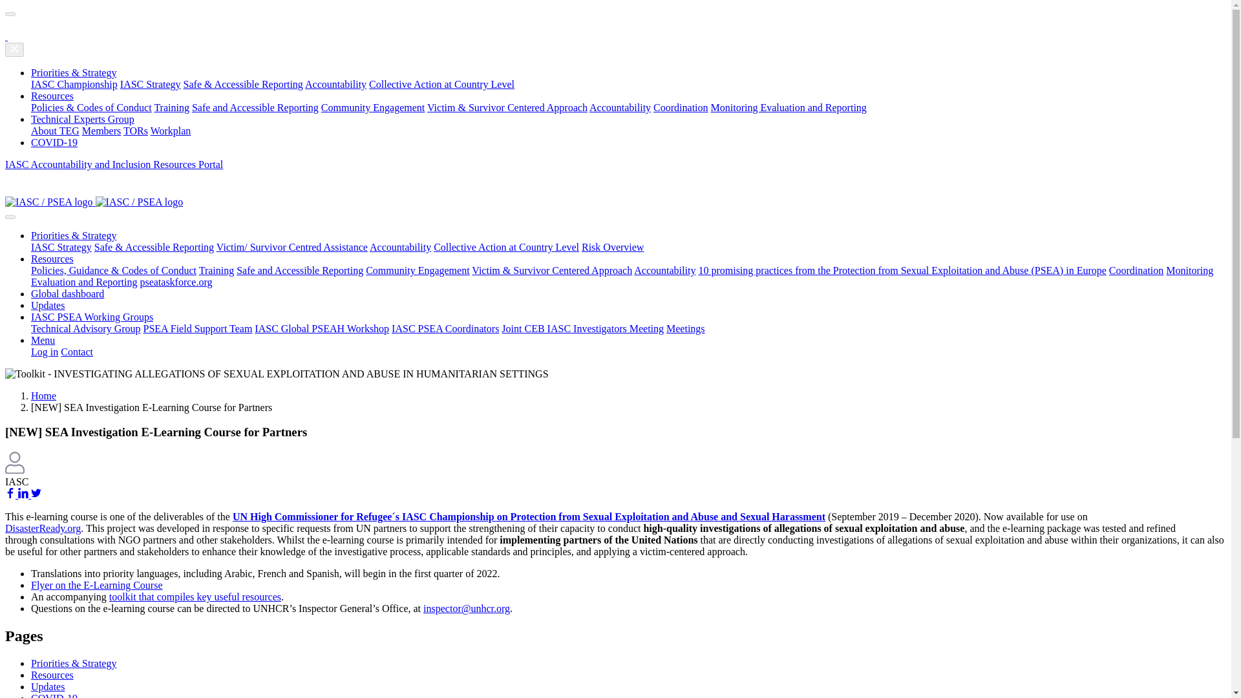 This screenshot has width=1241, height=698. What do you see at coordinates (372, 107) in the screenshot?
I see `Community Engagement` at bounding box center [372, 107].